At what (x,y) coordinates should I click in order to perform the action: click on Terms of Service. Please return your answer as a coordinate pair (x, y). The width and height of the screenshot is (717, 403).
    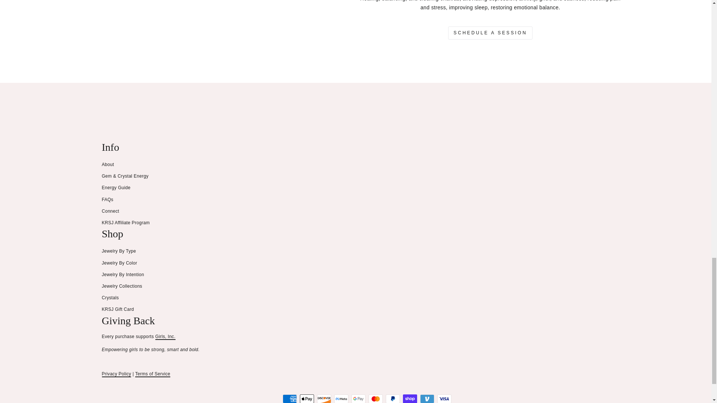
    Looking at the image, I should click on (153, 374).